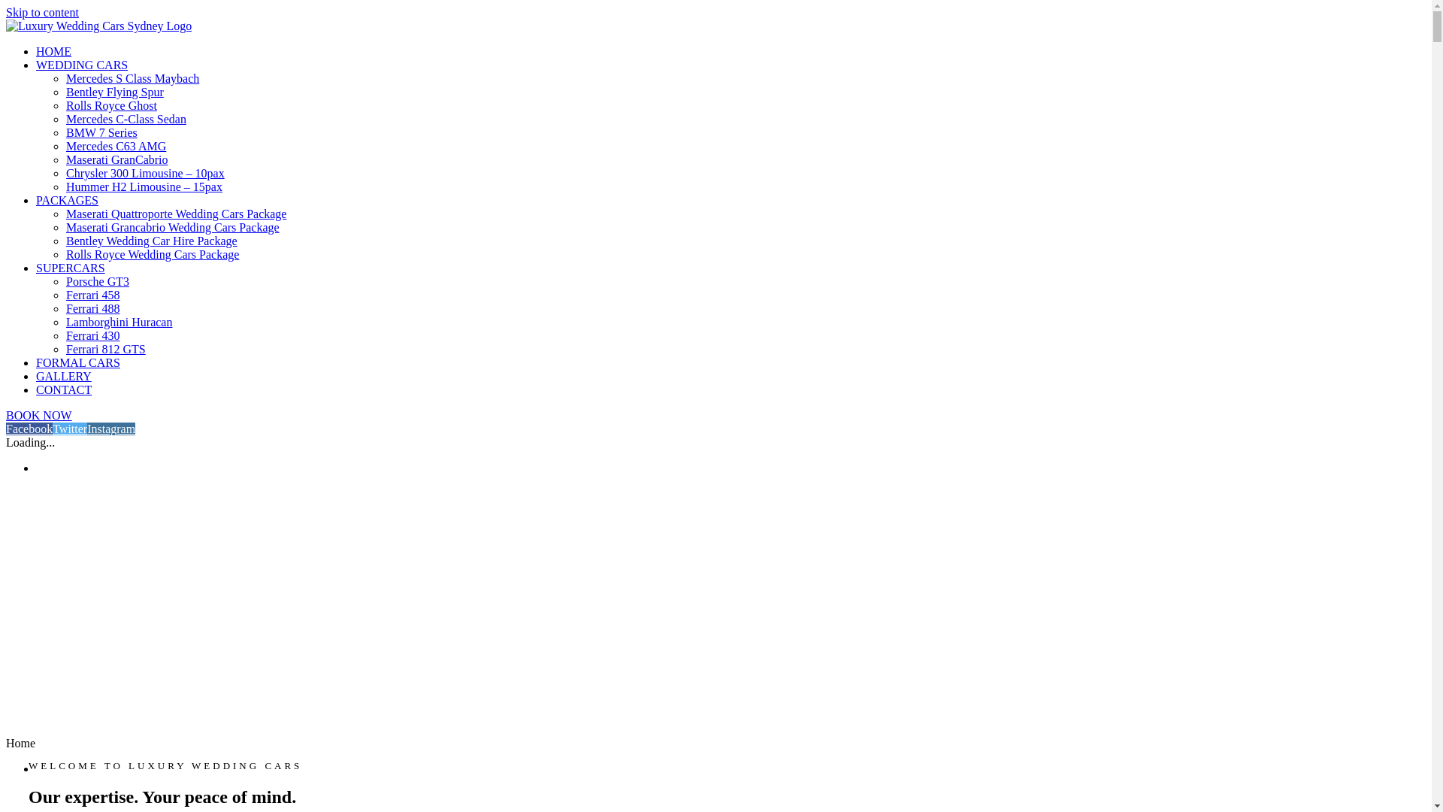 Image resolution: width=1443 pixels, height=812 pixels. What do you see at coordinates (176, 214) in the screenshot?
I see `Maserati Quattroporte Wedding Cars Package` at bounding box center [176, 214].